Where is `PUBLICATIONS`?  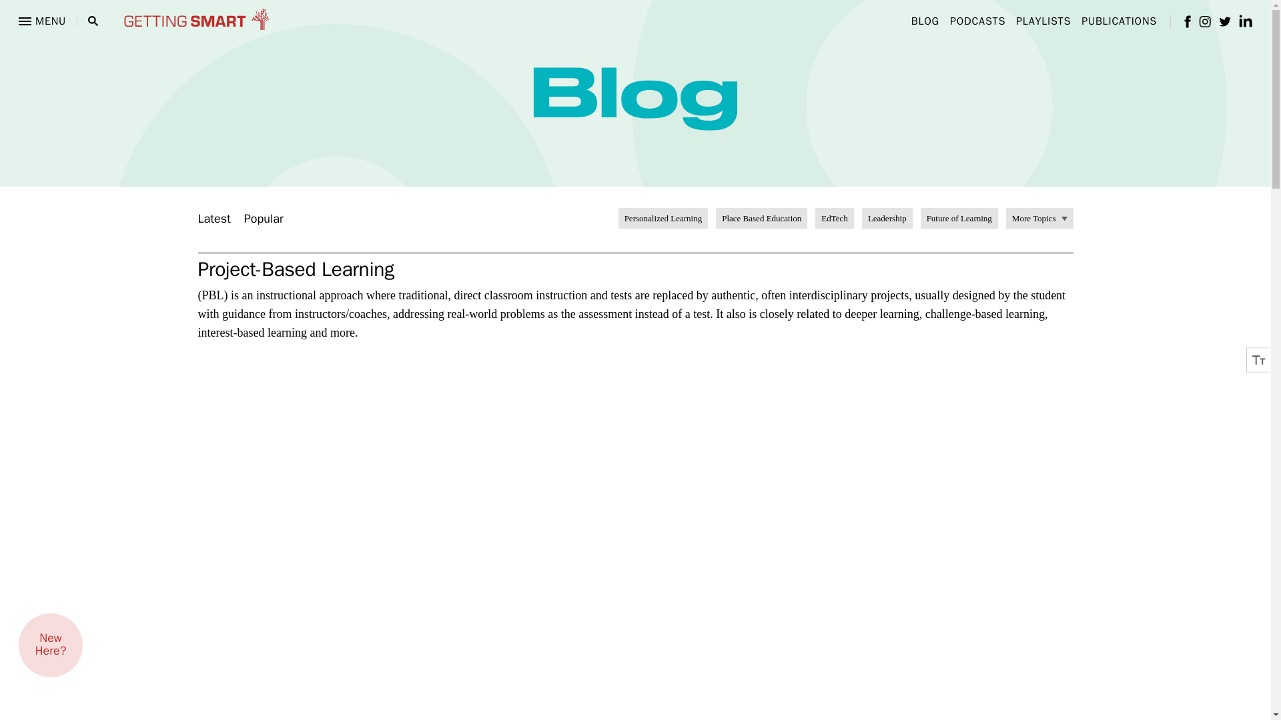
PUBLICATIONS is located at coordinates (1118, 21).